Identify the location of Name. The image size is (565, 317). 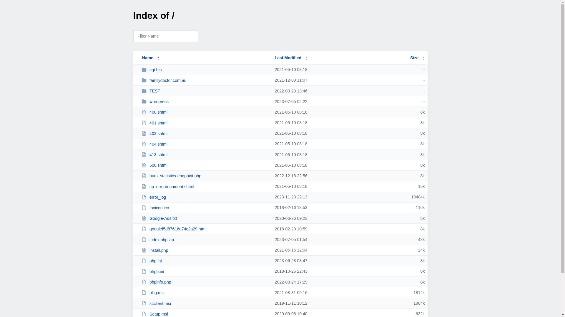
(148, 58).